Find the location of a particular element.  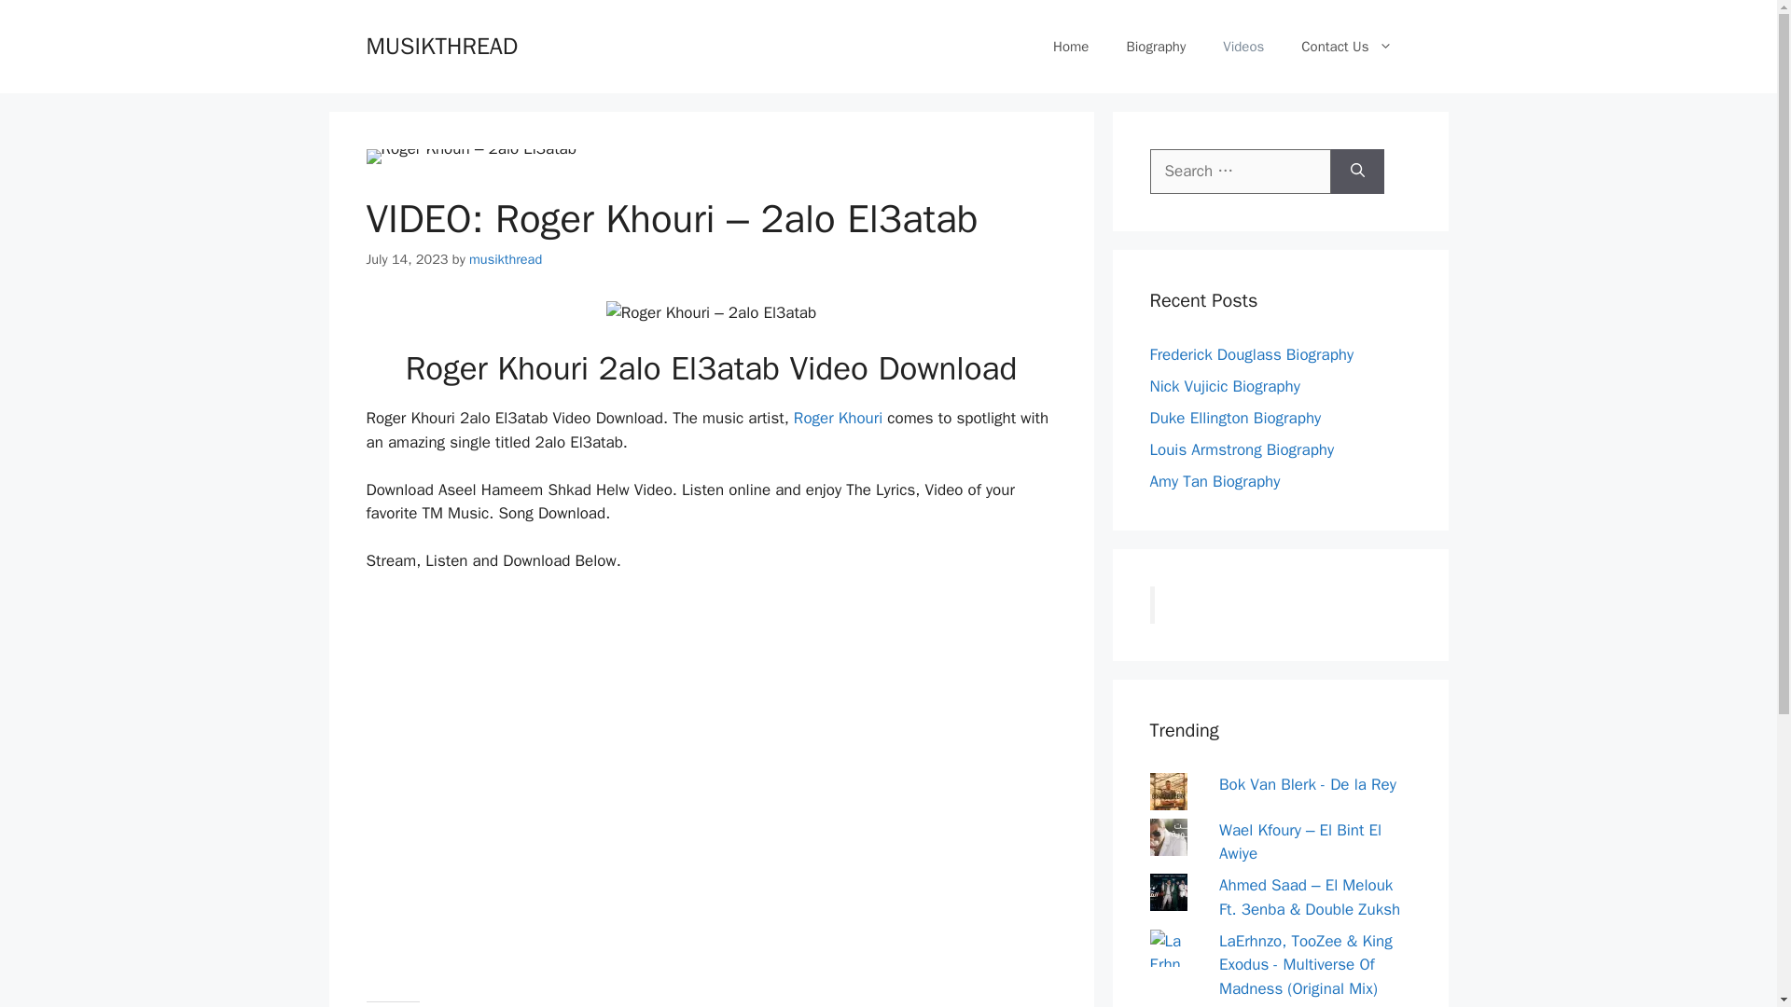

Frederick Douglass Biography is located at coordinates (1252, 354).